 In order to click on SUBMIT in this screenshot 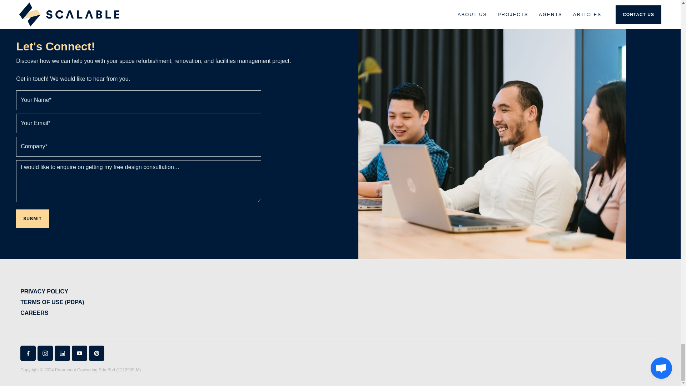, I will do `click(32, 219)`.